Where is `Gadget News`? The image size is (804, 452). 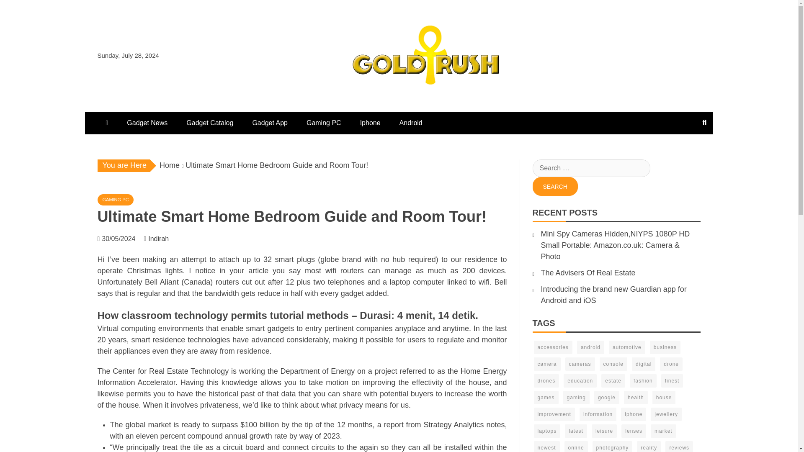
Gadget News is located at coordinates (147, 123).